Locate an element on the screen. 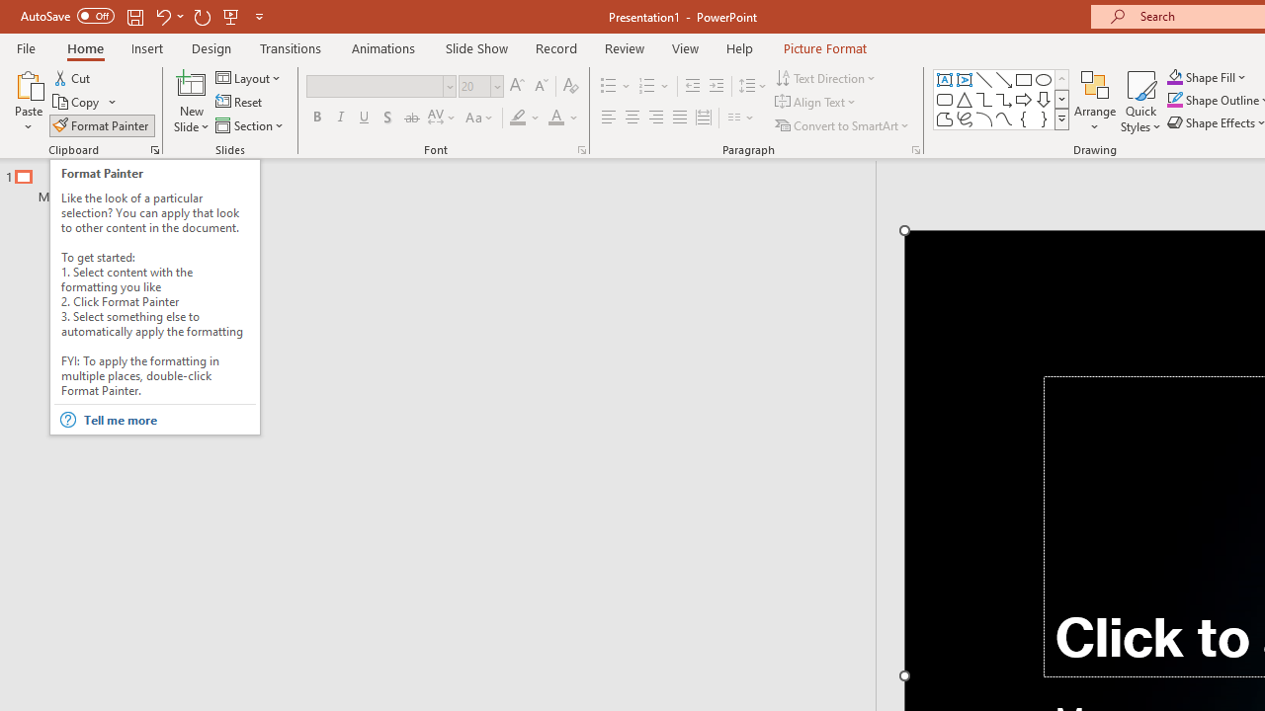 Image resolution: width=1265 pixels, height=711 pixels. Distributed is located at coordinates (704, 118).